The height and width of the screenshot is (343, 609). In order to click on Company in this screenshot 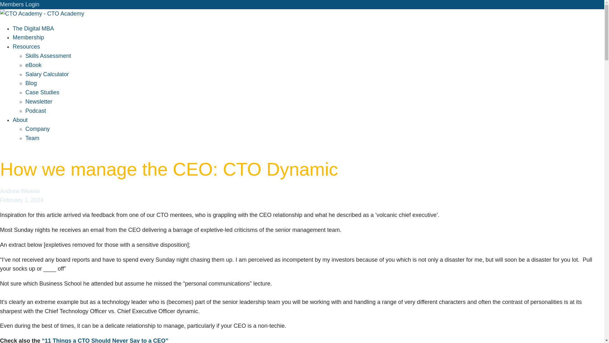, I will do `click(37, 129)`.